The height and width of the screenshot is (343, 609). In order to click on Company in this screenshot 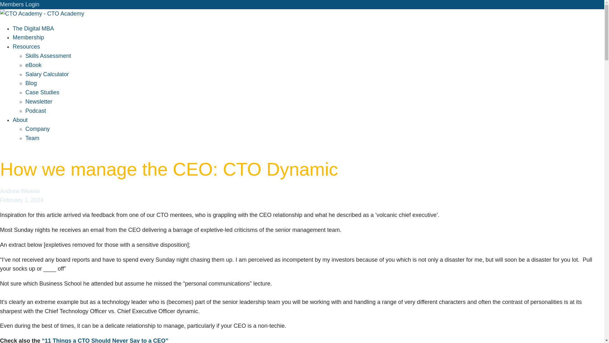, I will do `click(37, 129)`.